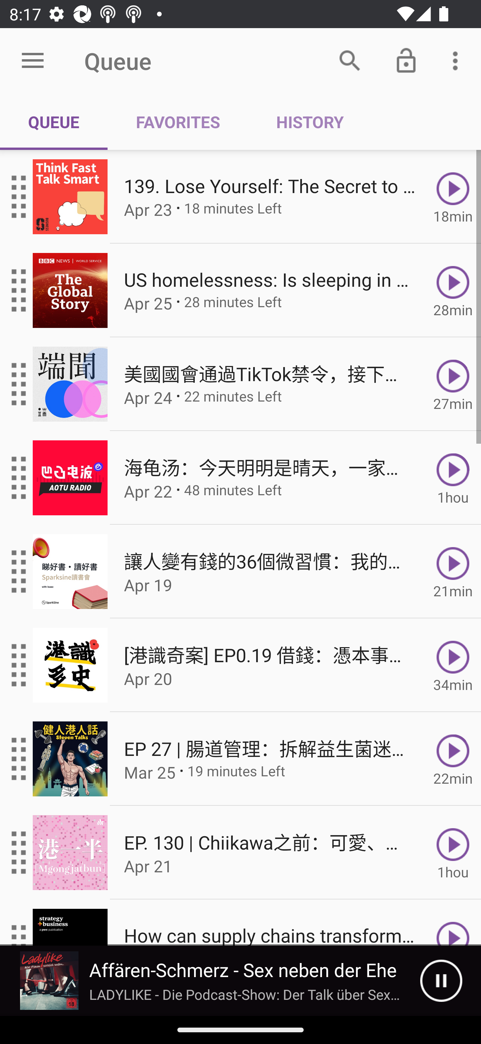  I want to click on Pause, so click(441, 981).